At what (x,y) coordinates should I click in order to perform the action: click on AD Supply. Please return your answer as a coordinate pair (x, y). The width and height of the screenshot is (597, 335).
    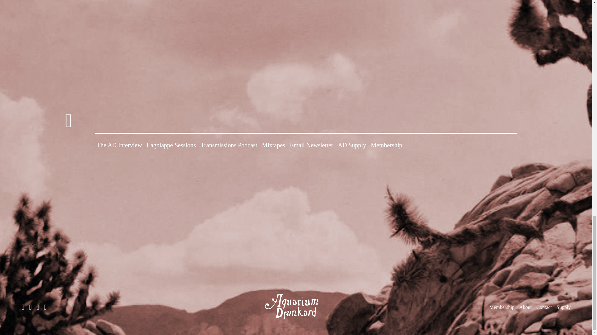
    Looking at the image, I should click on (352, 145).